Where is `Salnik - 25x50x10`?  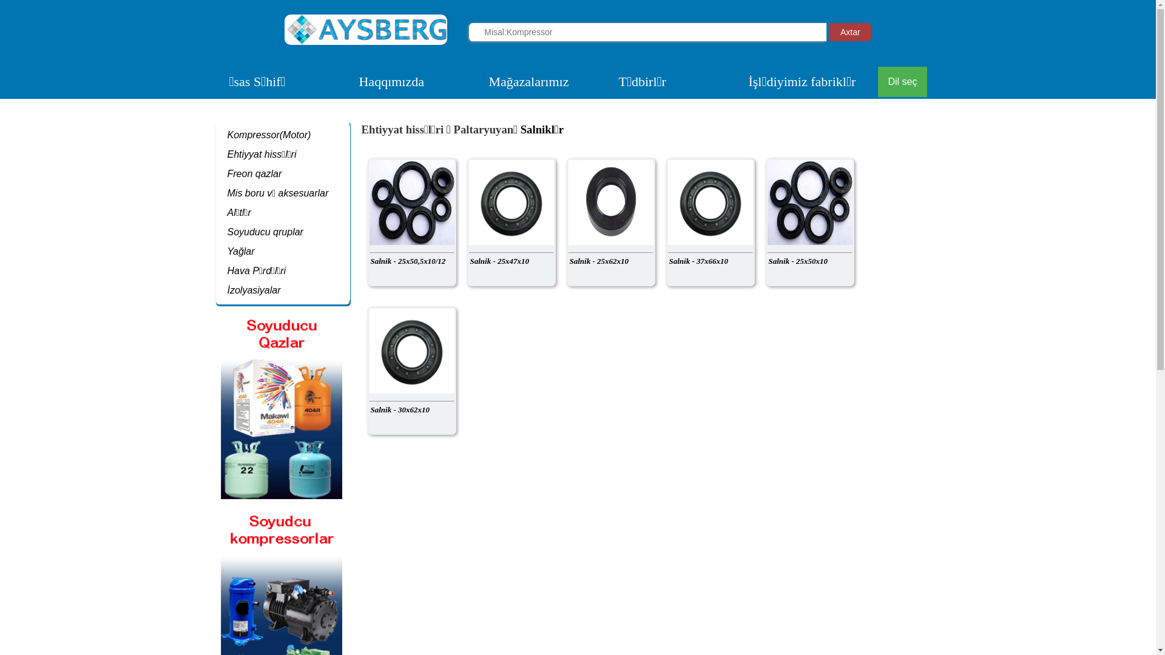 Salnik - 25x50x10 is located at coordinates (809, 222).